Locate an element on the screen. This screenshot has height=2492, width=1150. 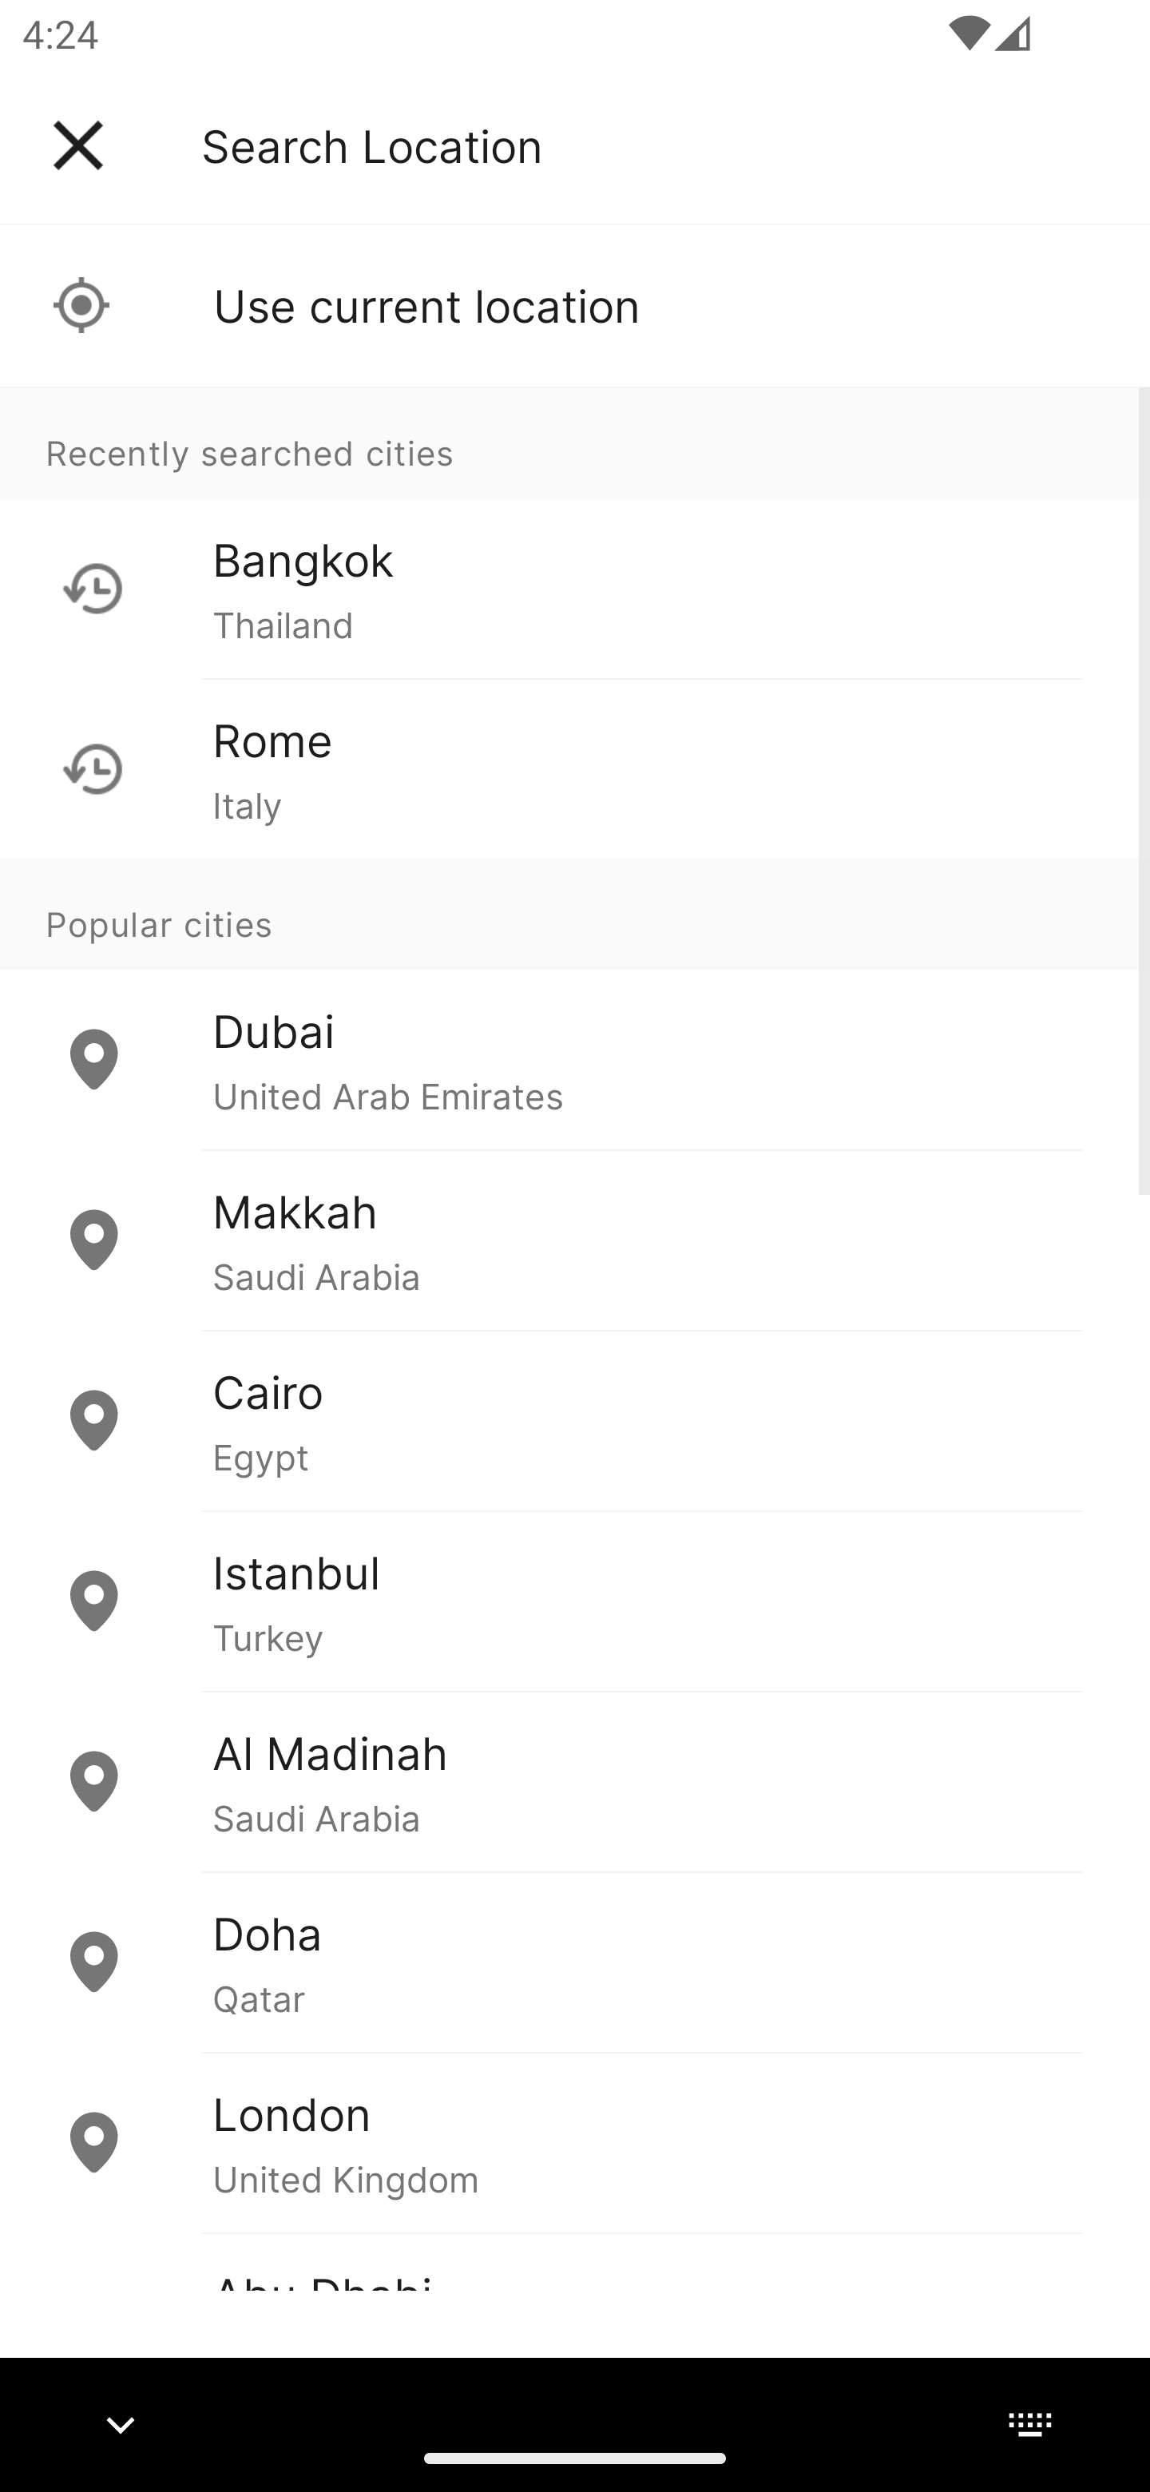
Al Madinah Saudi Arabia is located at coordinates (575, 1781).